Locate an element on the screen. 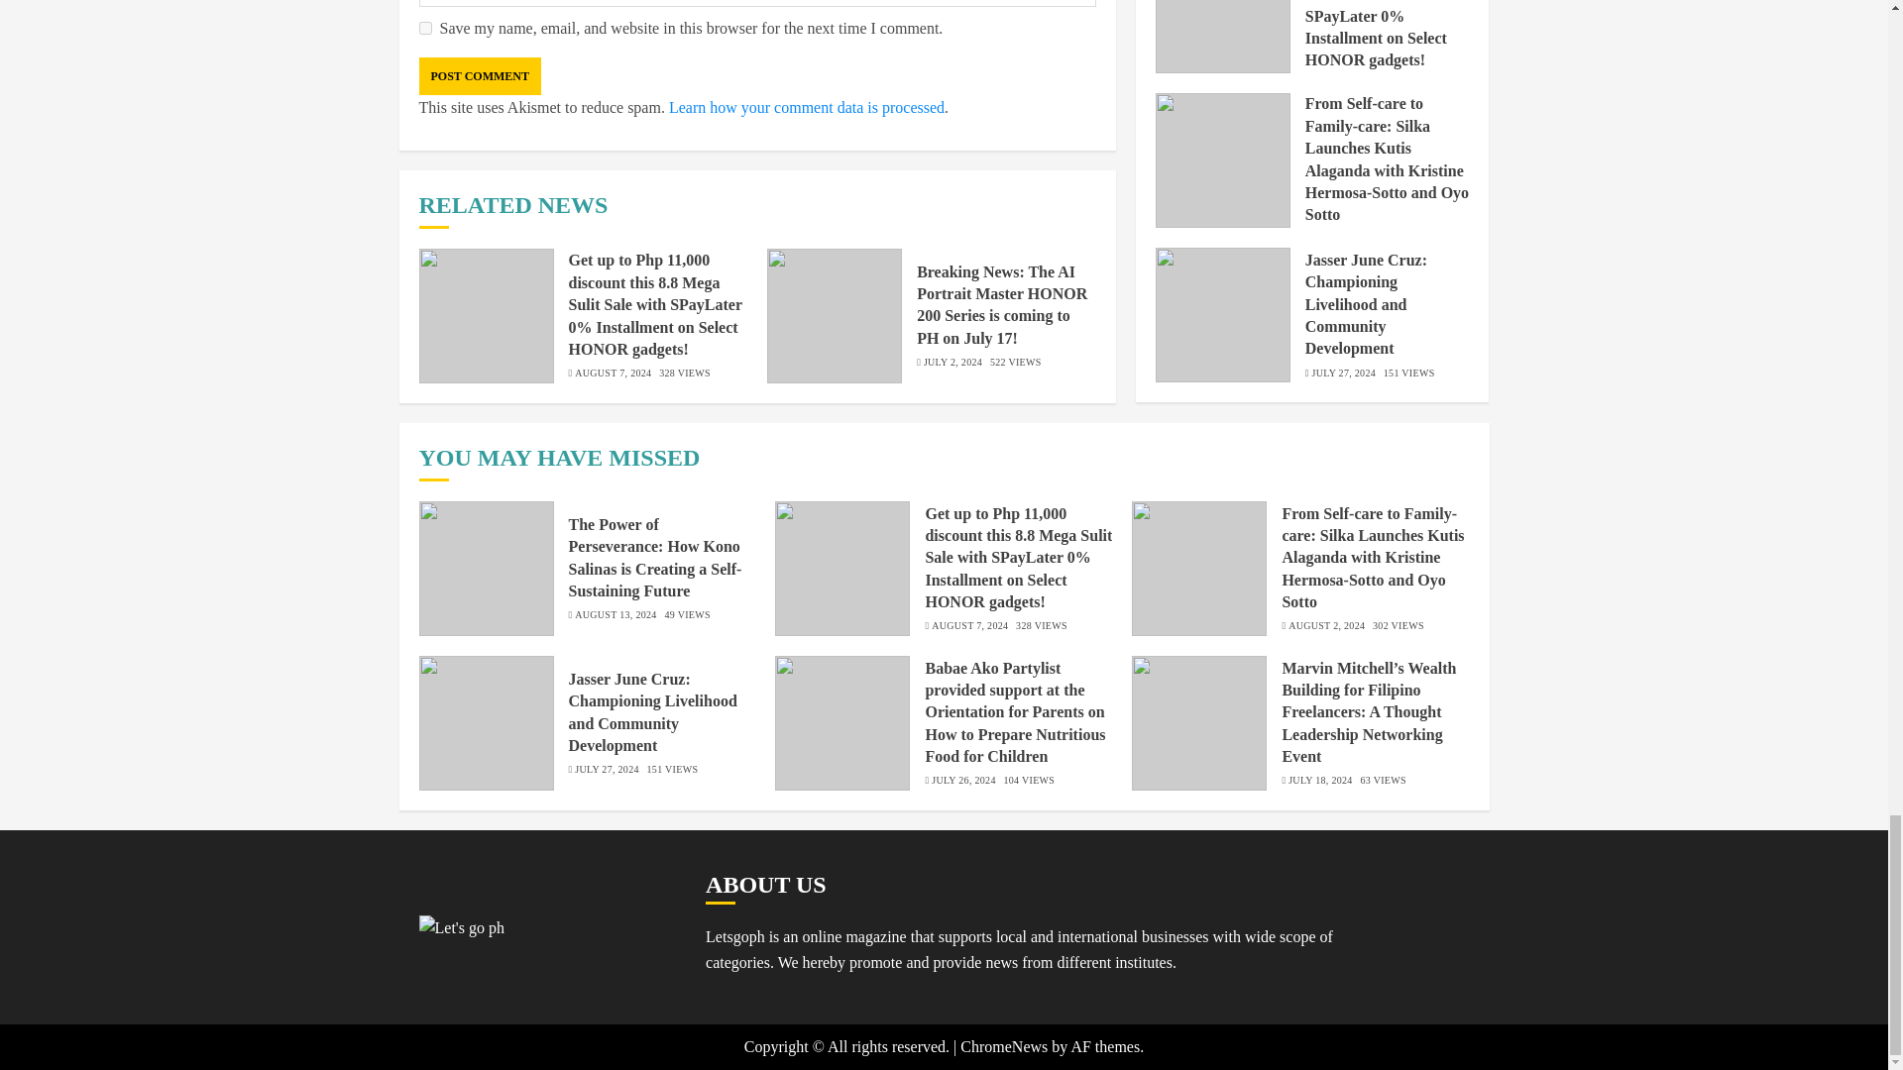  Post Comment is located at coordinates (480, 76).